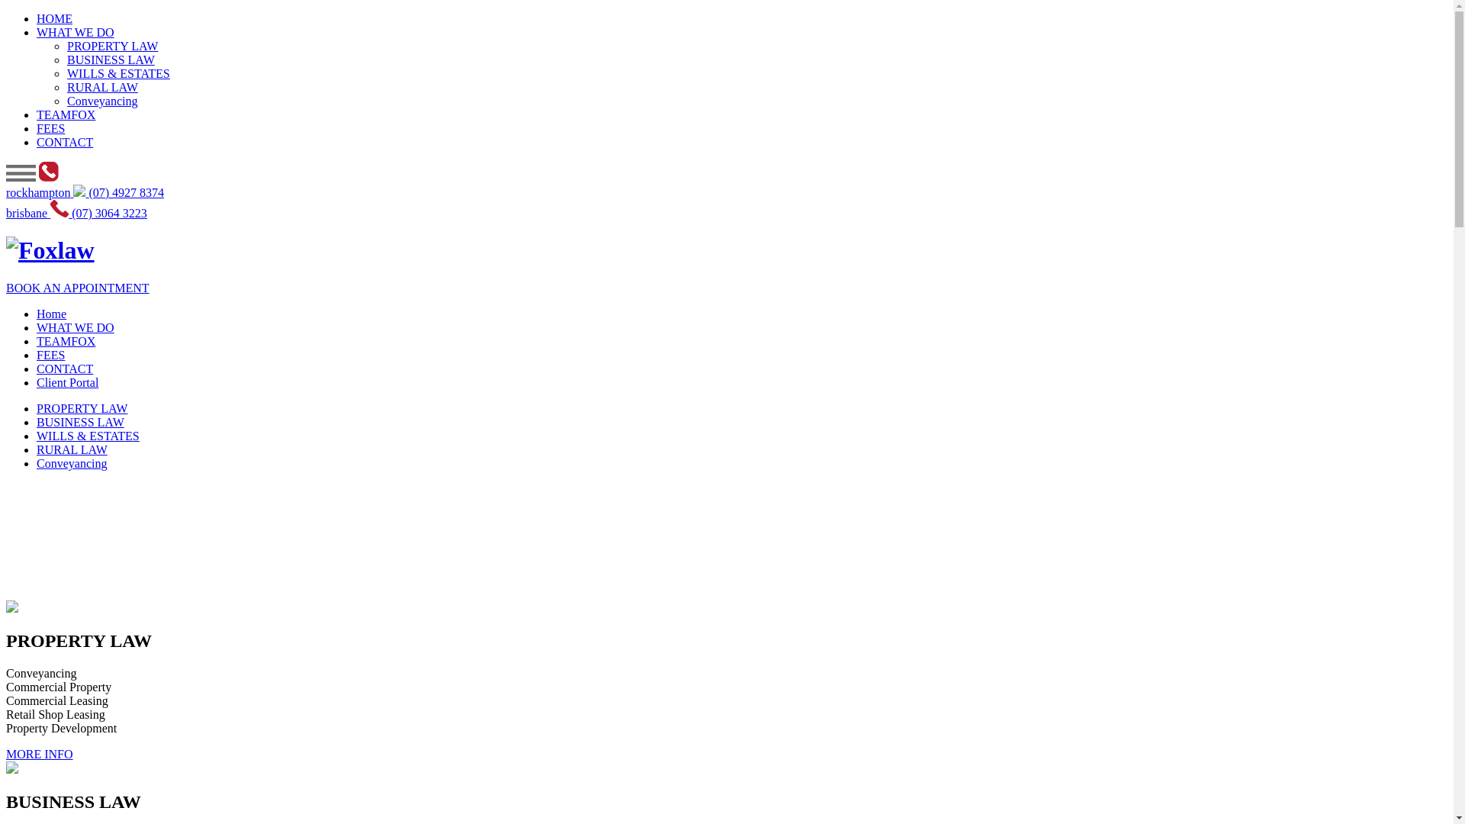  I want to click on PROPERTY LAW, so click(113, 46).